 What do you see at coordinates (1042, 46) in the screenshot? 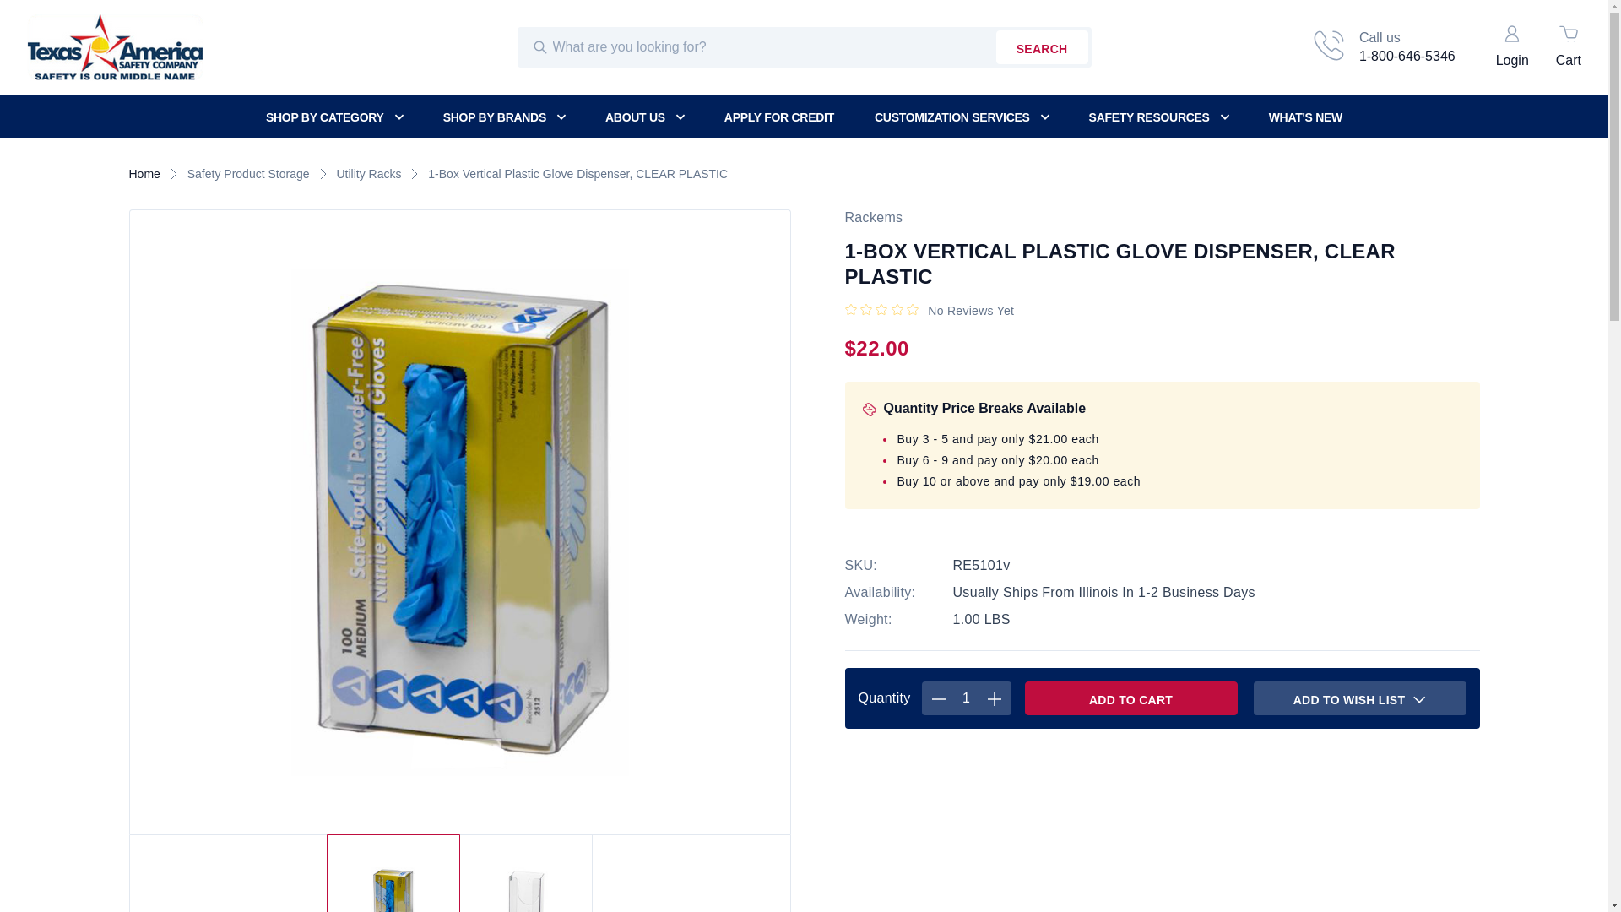
I see `Texas America Safety Company` at bounding box center [1042, 46].